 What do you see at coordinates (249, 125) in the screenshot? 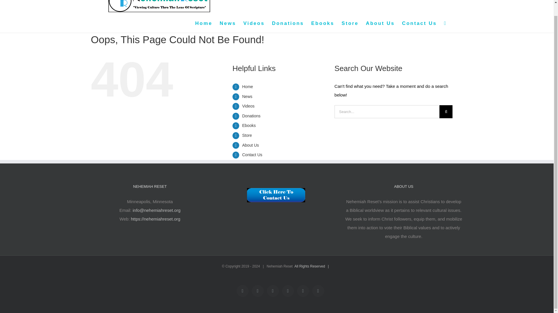
I see `Ebooks` at bounding box center [249, 125].